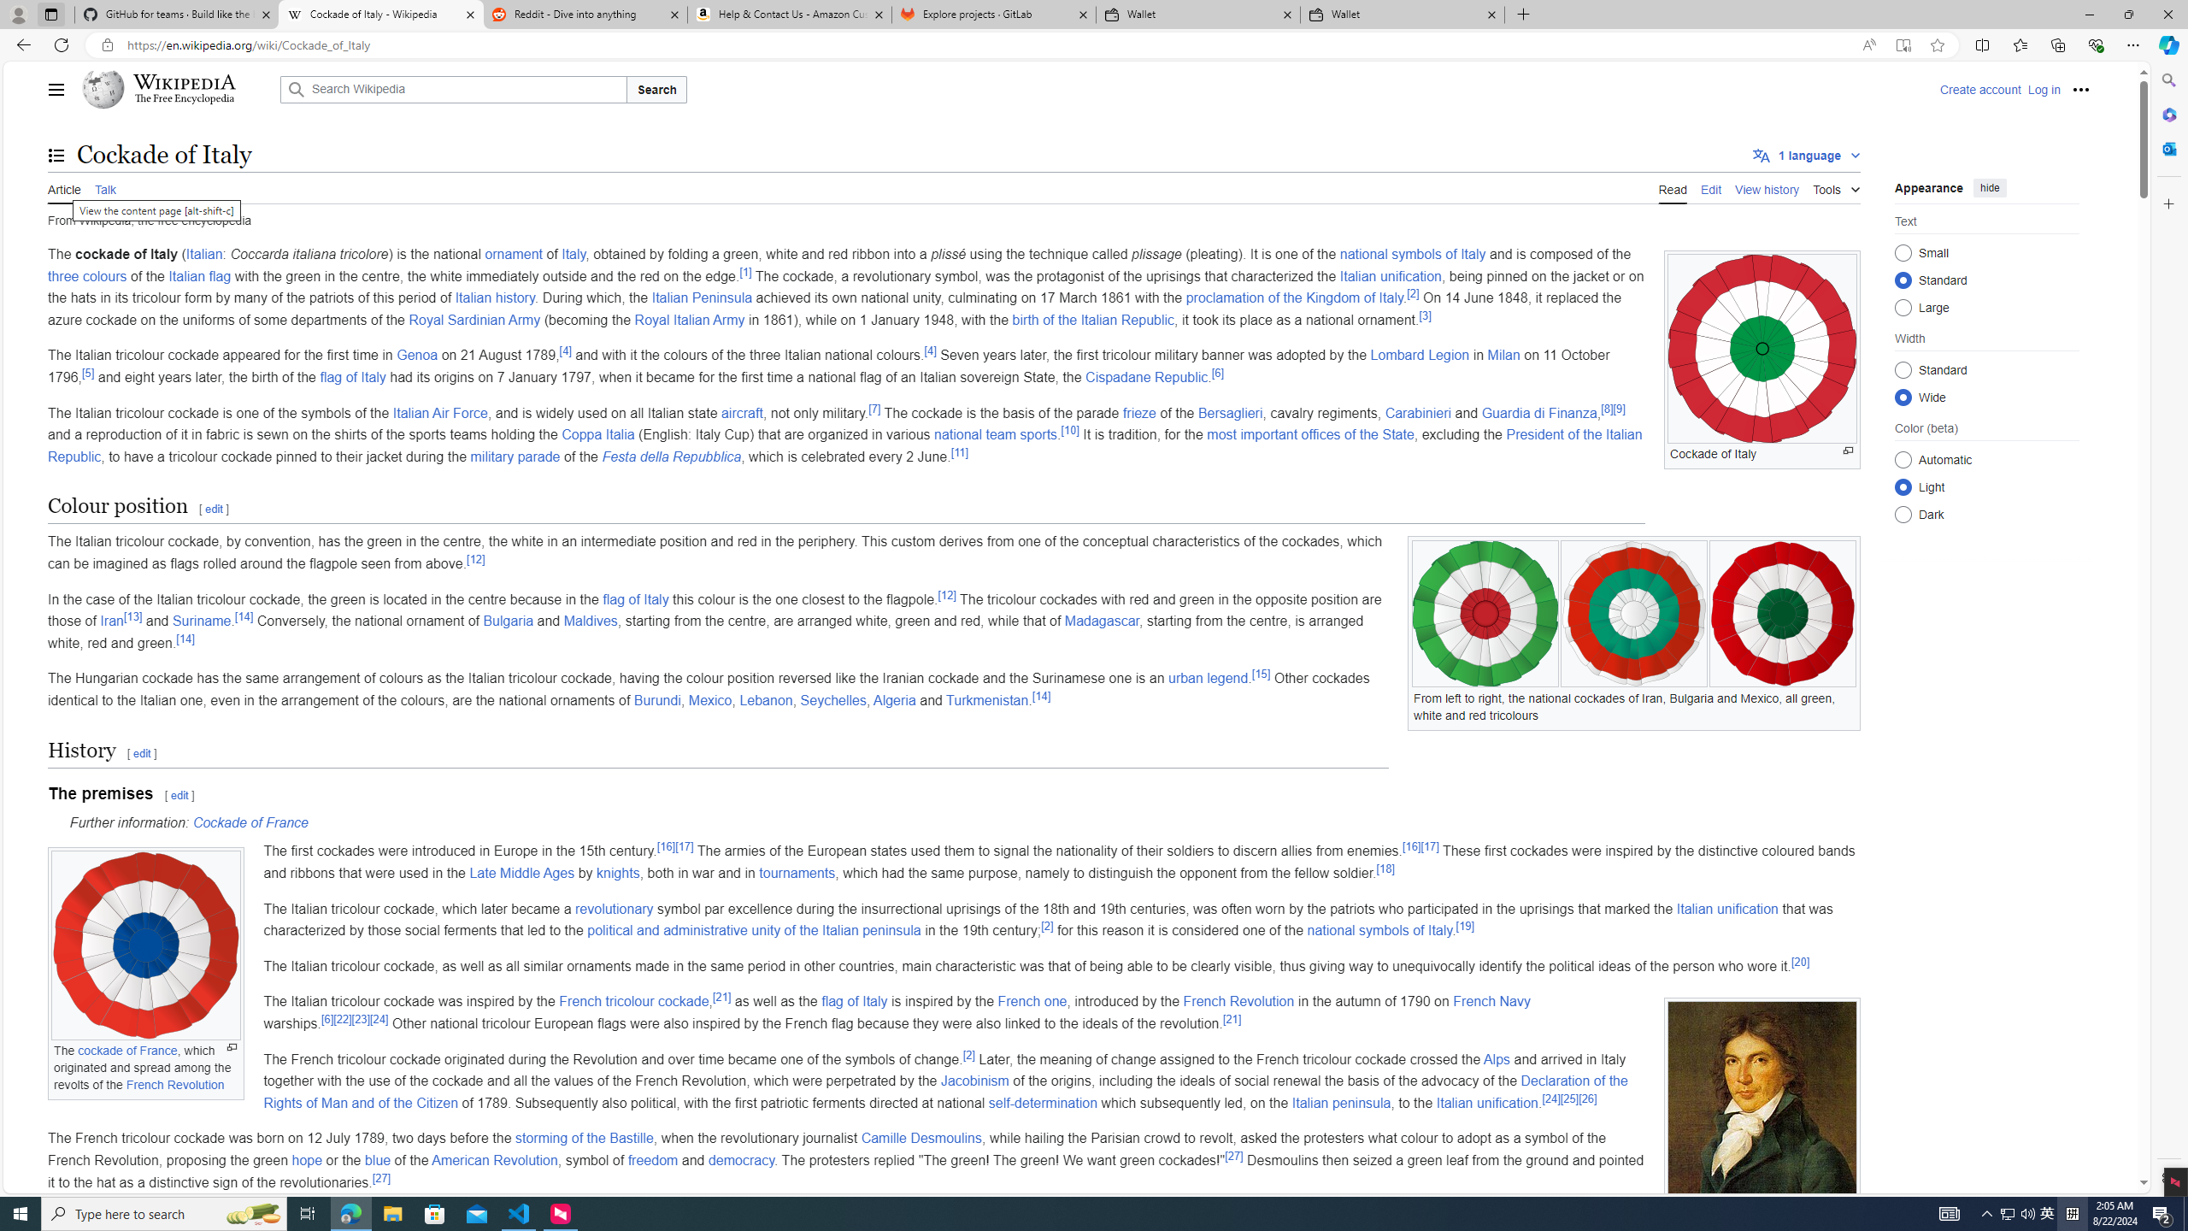 This screenshot has height=1231, width=2188. Describe the element at coordinates (1070, 430) in the screenshot. I see `[10]` at that location.